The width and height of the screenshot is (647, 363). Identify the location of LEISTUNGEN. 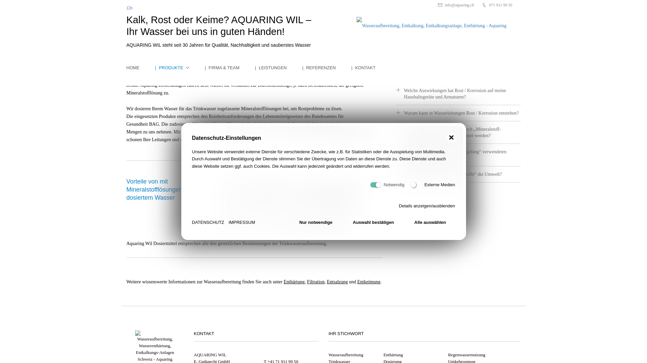
(266, 68).